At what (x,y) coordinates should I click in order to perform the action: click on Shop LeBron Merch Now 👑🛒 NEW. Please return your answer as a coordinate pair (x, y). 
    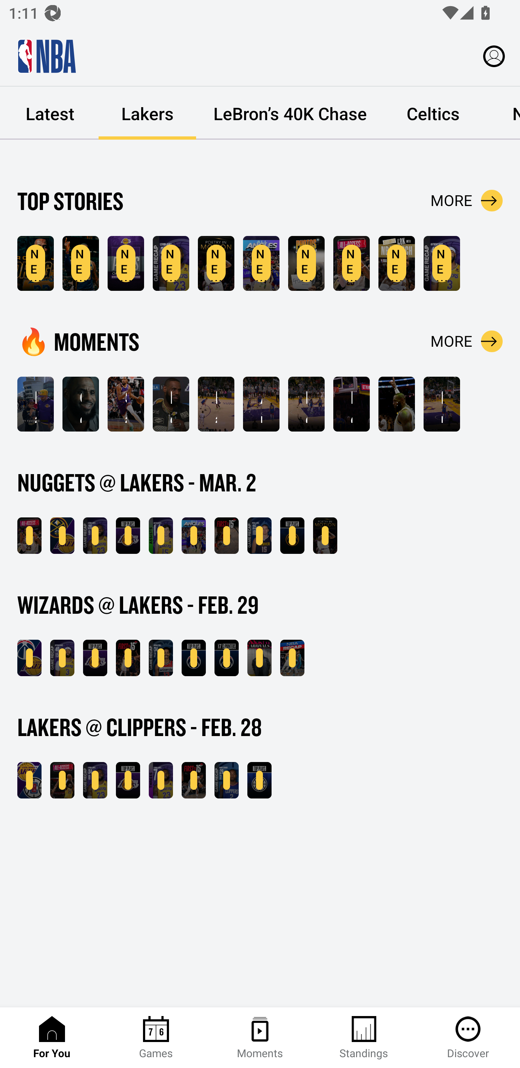
    Looking at the image, I should click on (396, 263).